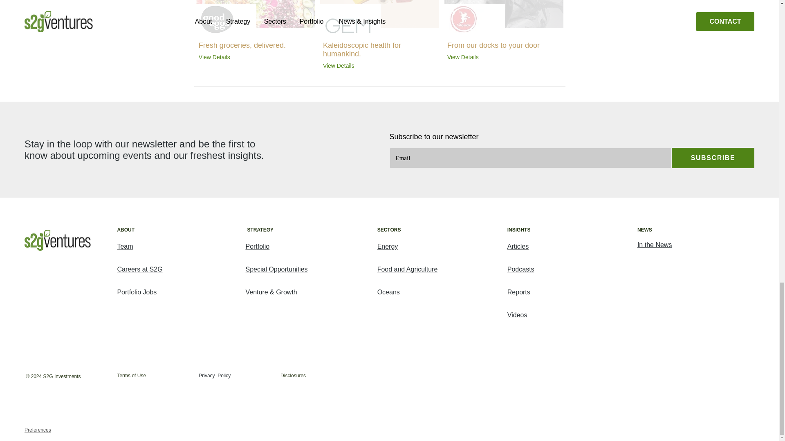  Describe the element at coordinates (655, 244) in the screenshot. I see `In the News` at that location.